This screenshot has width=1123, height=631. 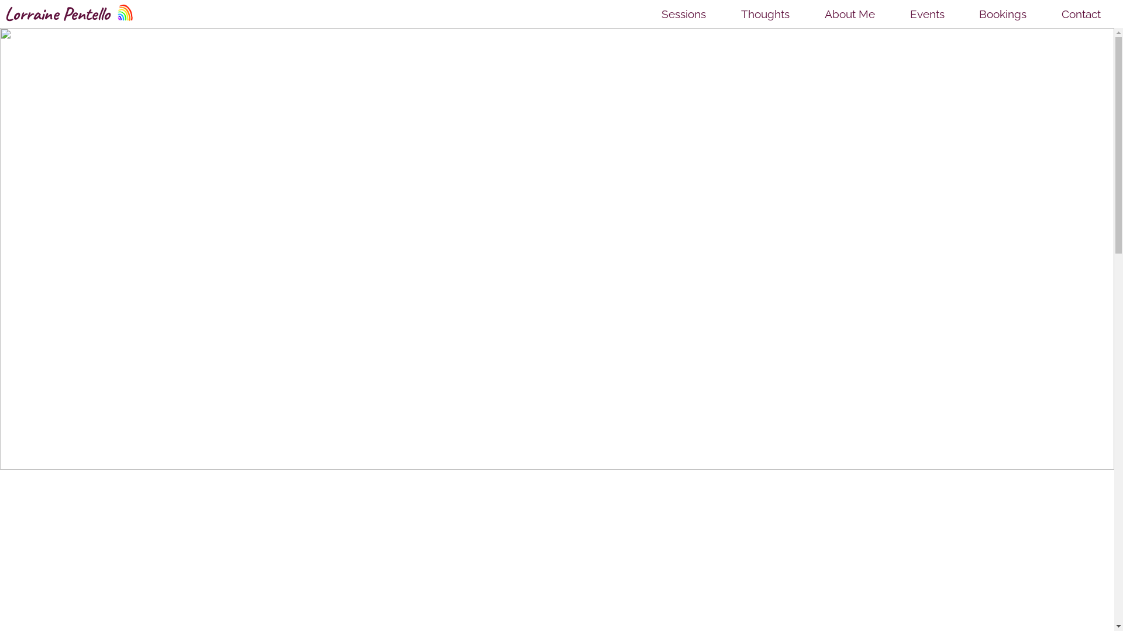 What do you see at coordinates (1081, 14) in the screenshot?
I see `Contact` at bounding box center [1081, 14].